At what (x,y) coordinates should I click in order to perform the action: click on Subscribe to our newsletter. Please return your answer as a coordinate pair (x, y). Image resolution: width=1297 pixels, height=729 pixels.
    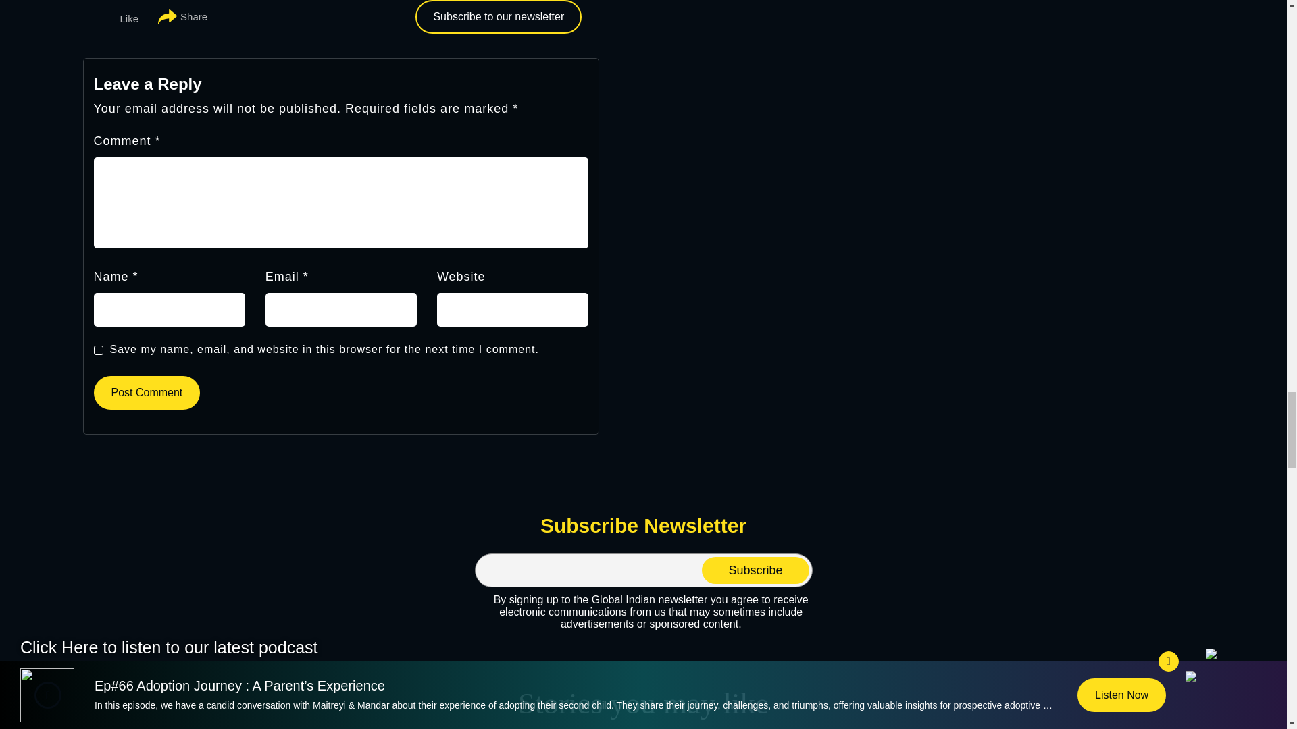
    Looking at the image, I should click on (498, 16).